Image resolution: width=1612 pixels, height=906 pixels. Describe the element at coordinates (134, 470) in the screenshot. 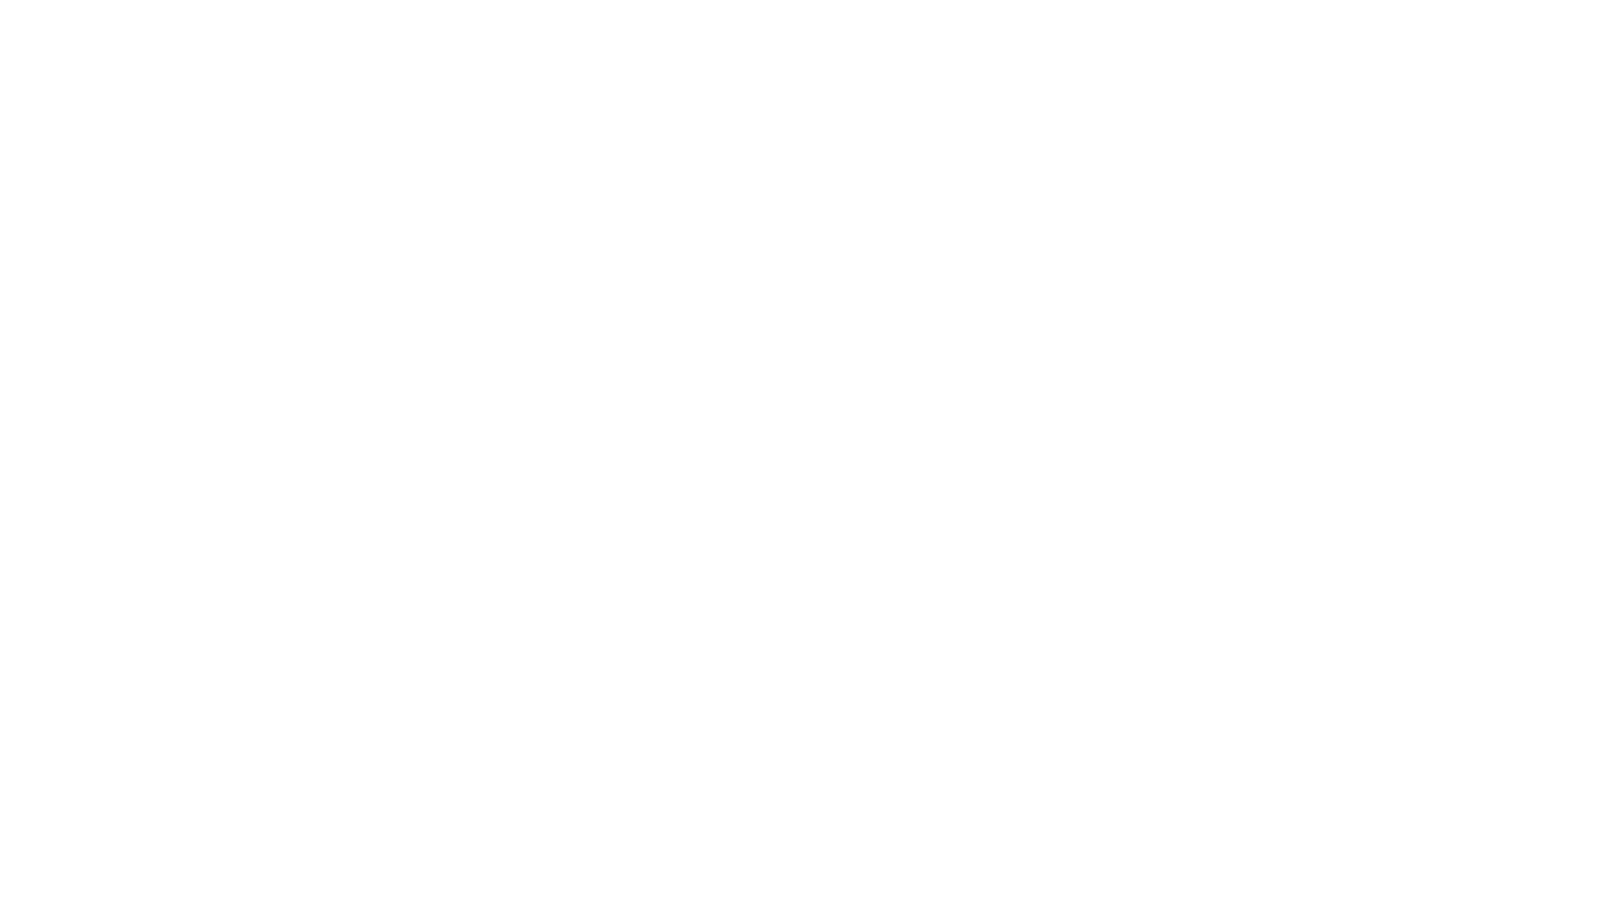

I see `Terms & Conditions` at that location.